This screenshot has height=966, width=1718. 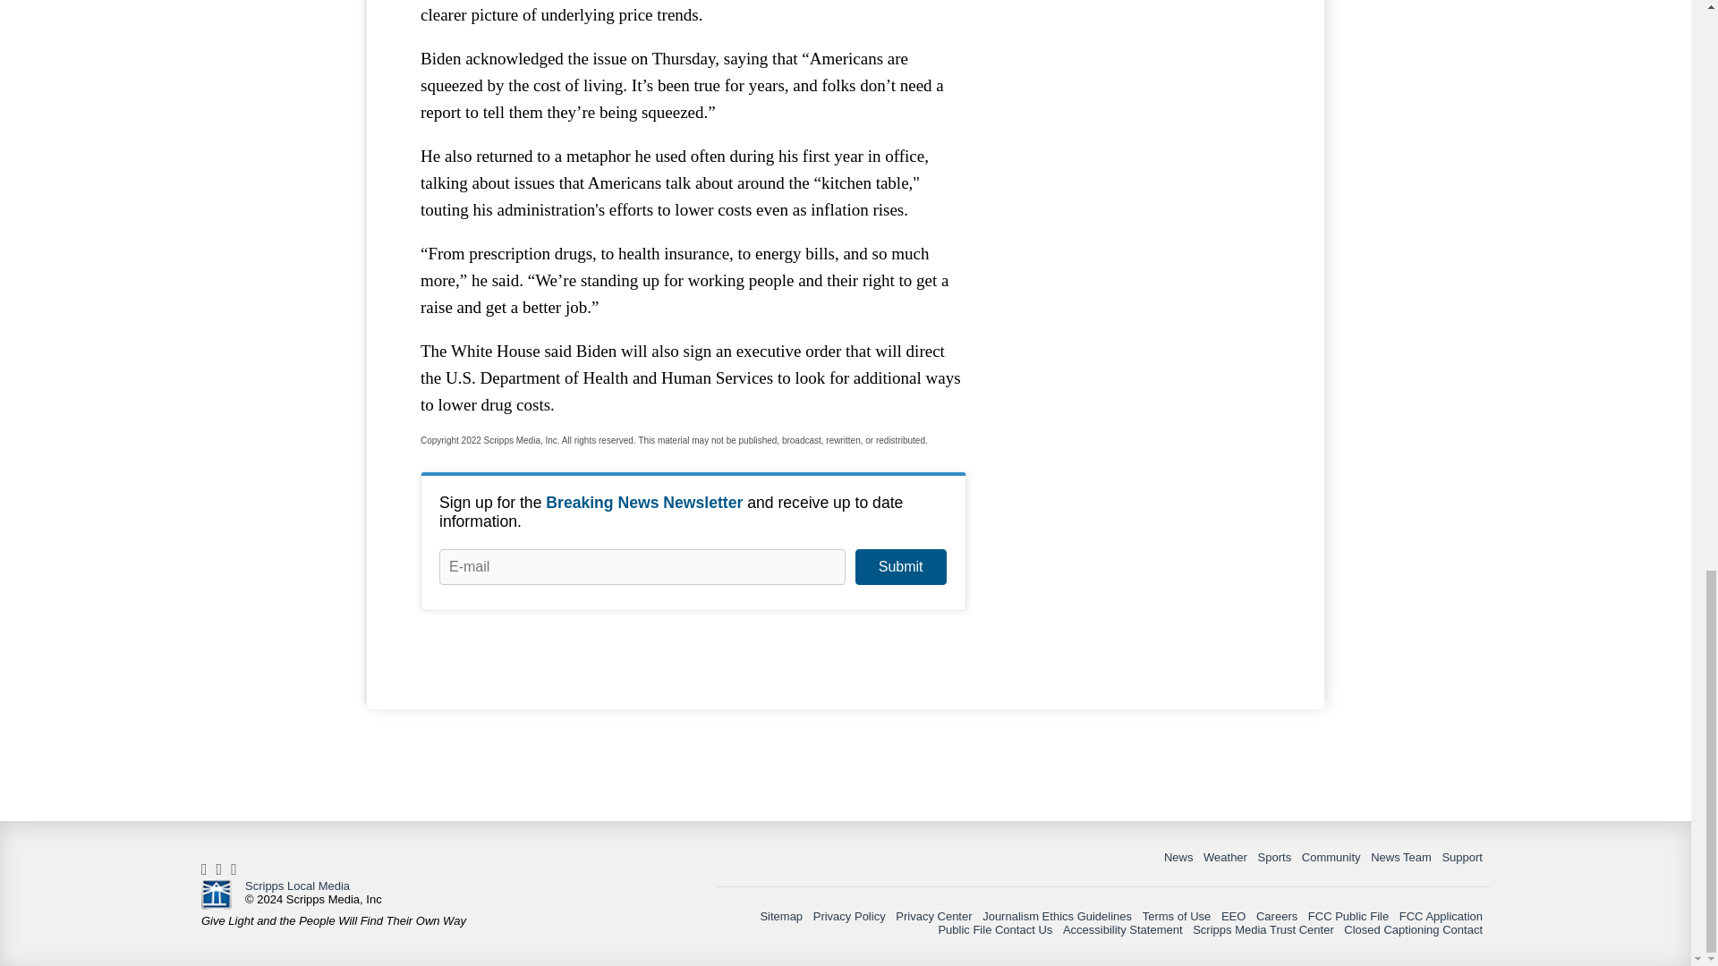 What do you see at coordinates (900, 567) in the screenshot?
I see `Submit` at bounding box center [900, 567].